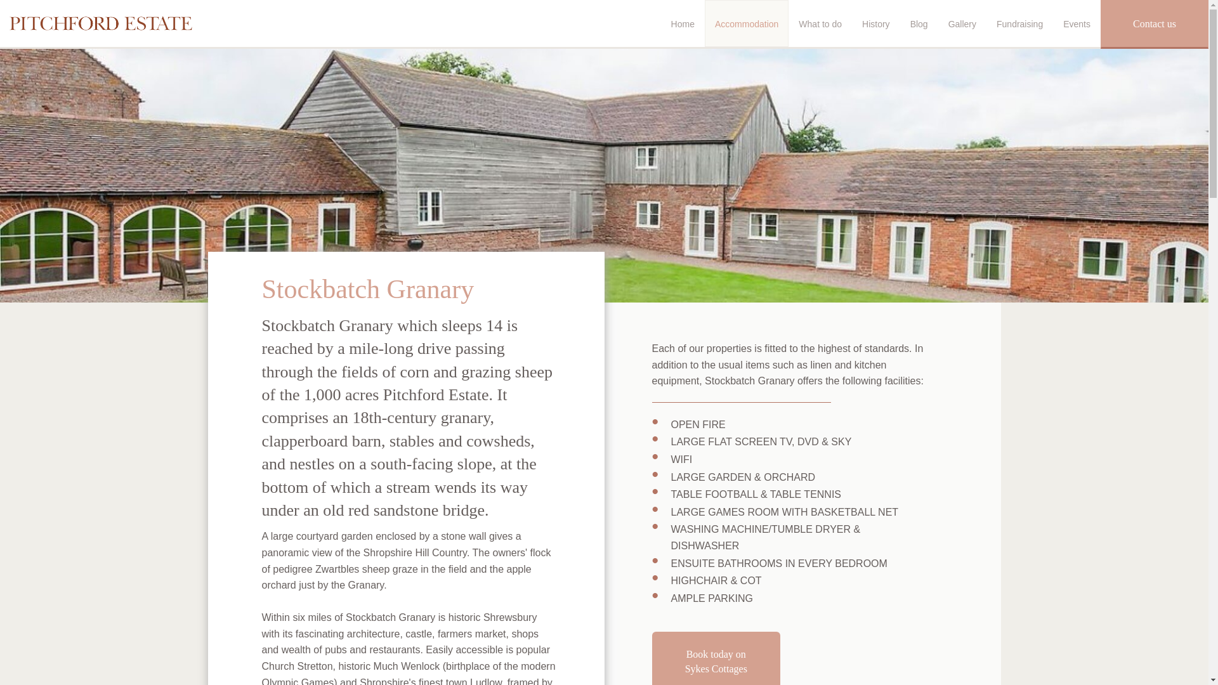 The image size is (1218, 685). What do you see at coordinates (683, 23) in the screenshot?
I see `Home` at bounding box center [683, 23].